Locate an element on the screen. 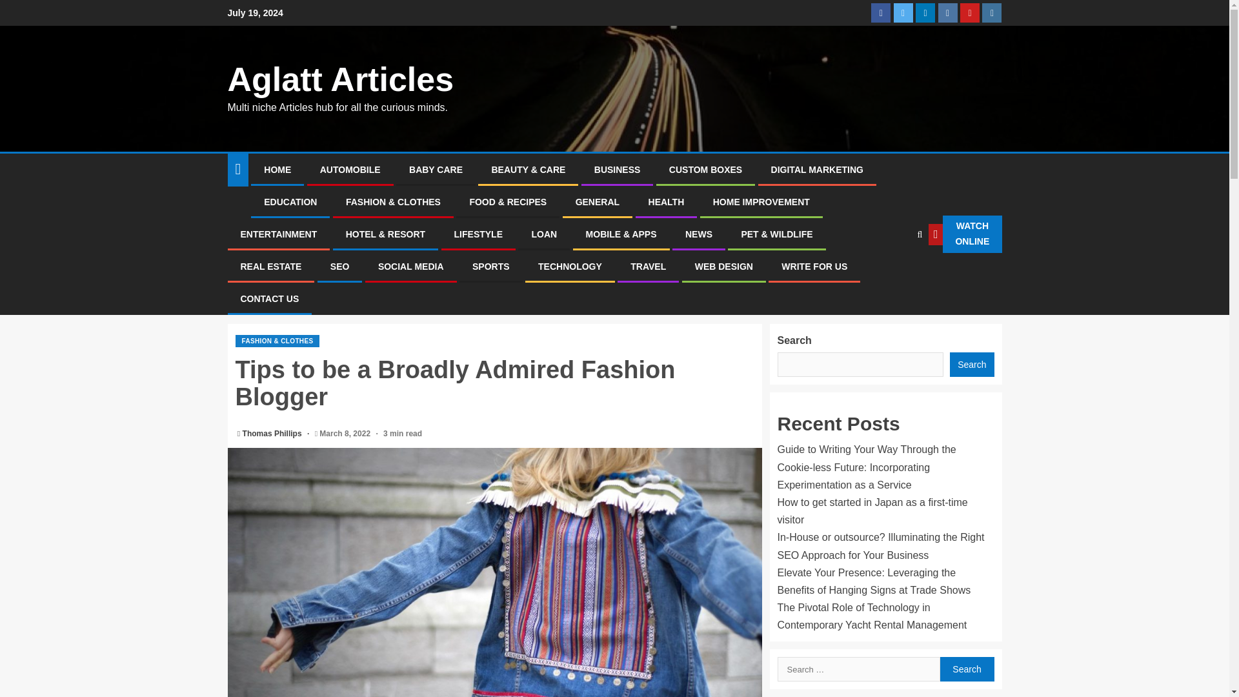 The image size is (1239, 697). HOME is located at coordinates (277, 169).